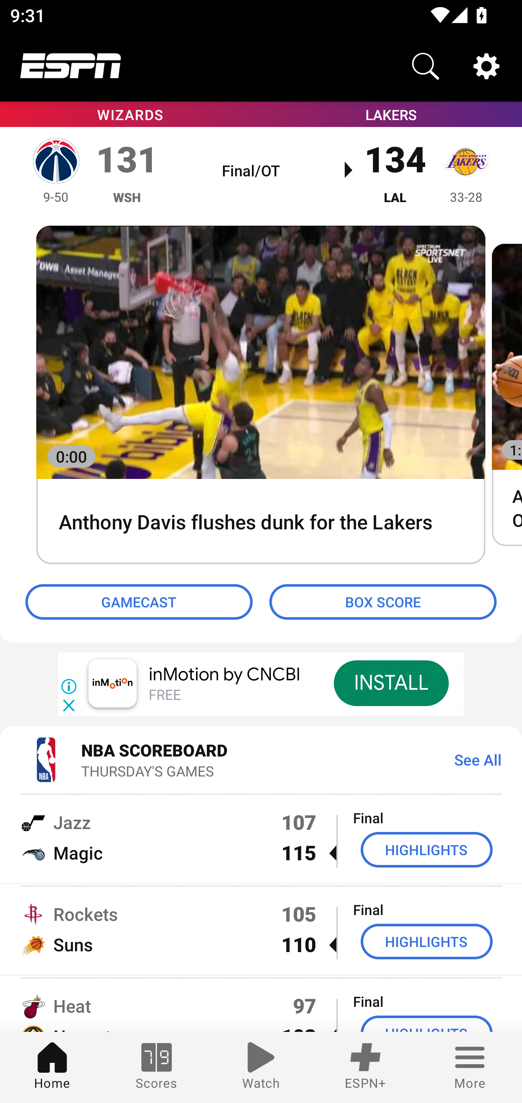  Describe the element at coordinates (426, 66) in the screenshot. I see `Search` at that location.